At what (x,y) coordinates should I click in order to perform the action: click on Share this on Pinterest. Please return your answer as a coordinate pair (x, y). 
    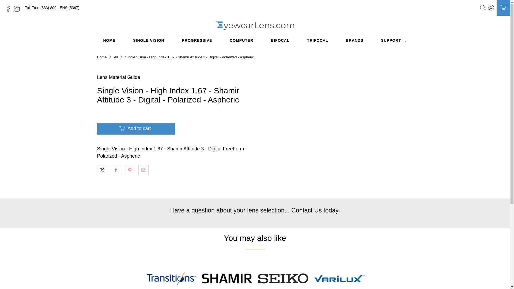
    Looking at the image, I should click on (130, 170).